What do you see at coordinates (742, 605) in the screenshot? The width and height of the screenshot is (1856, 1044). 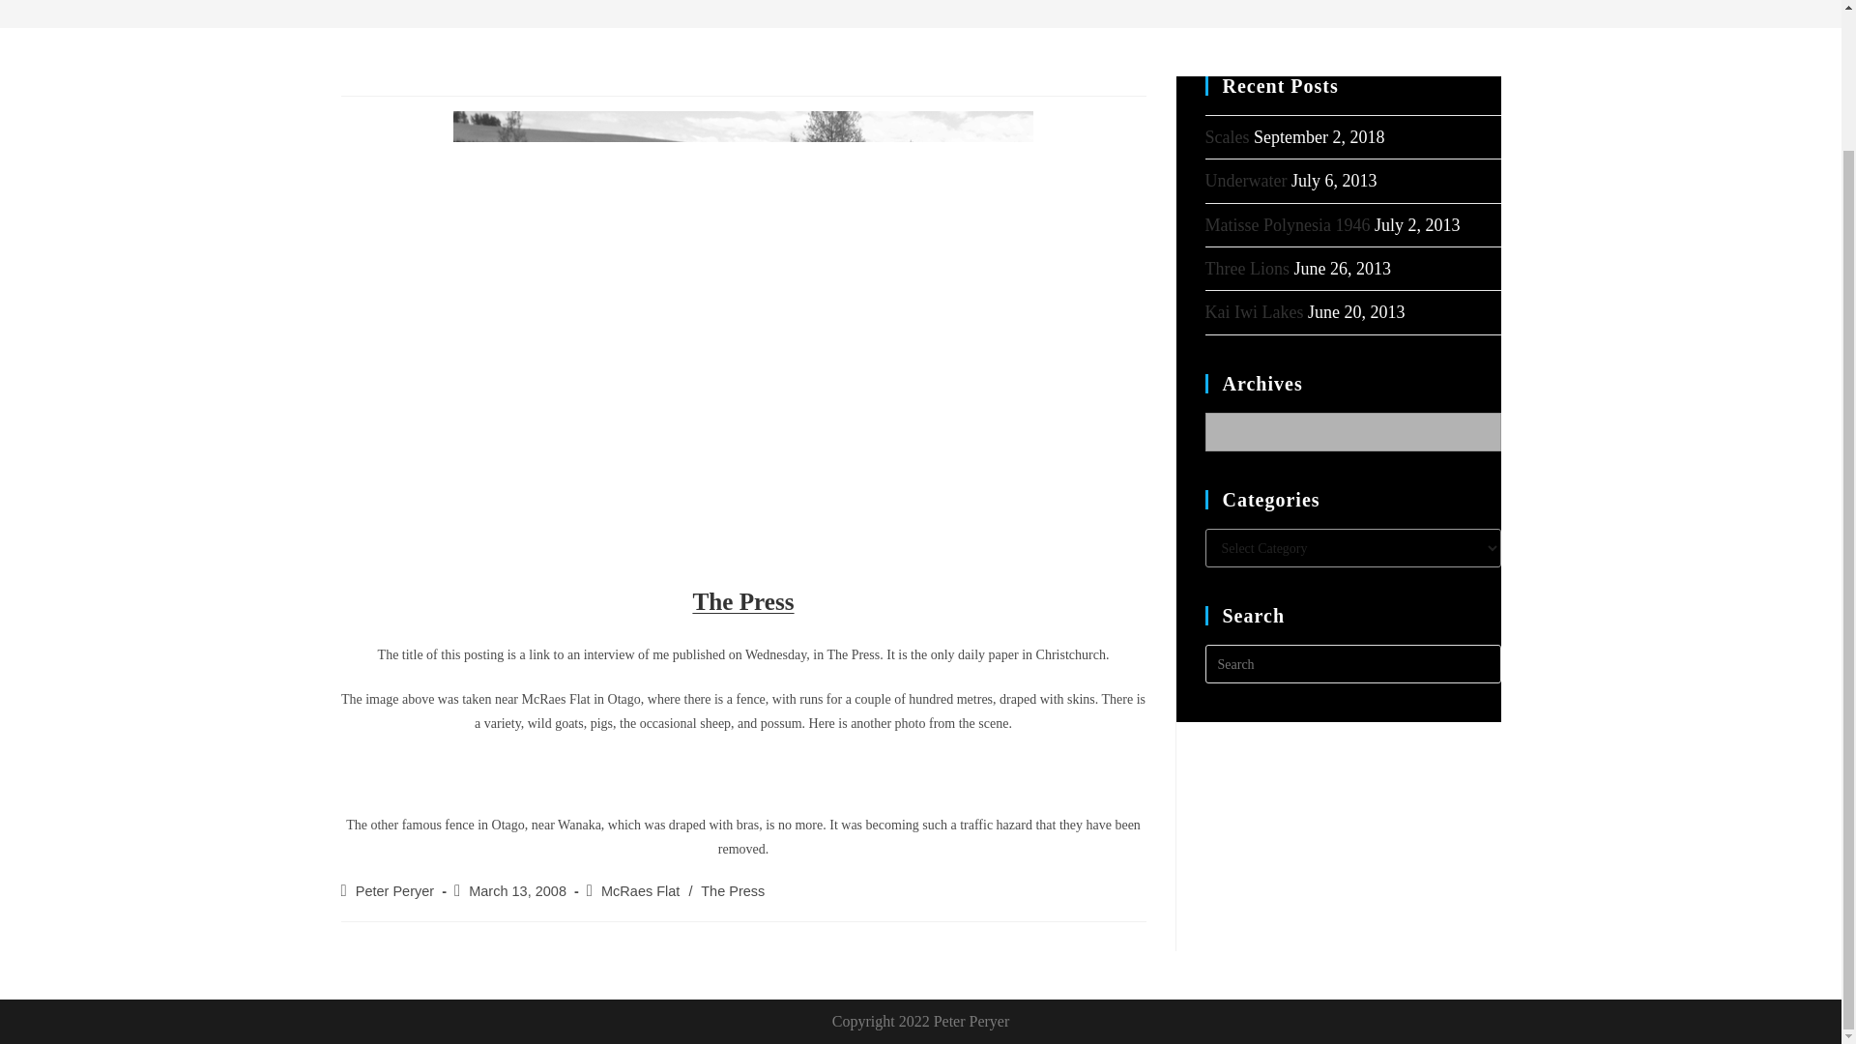 I see `The Press` at bounding box center [742, 605].